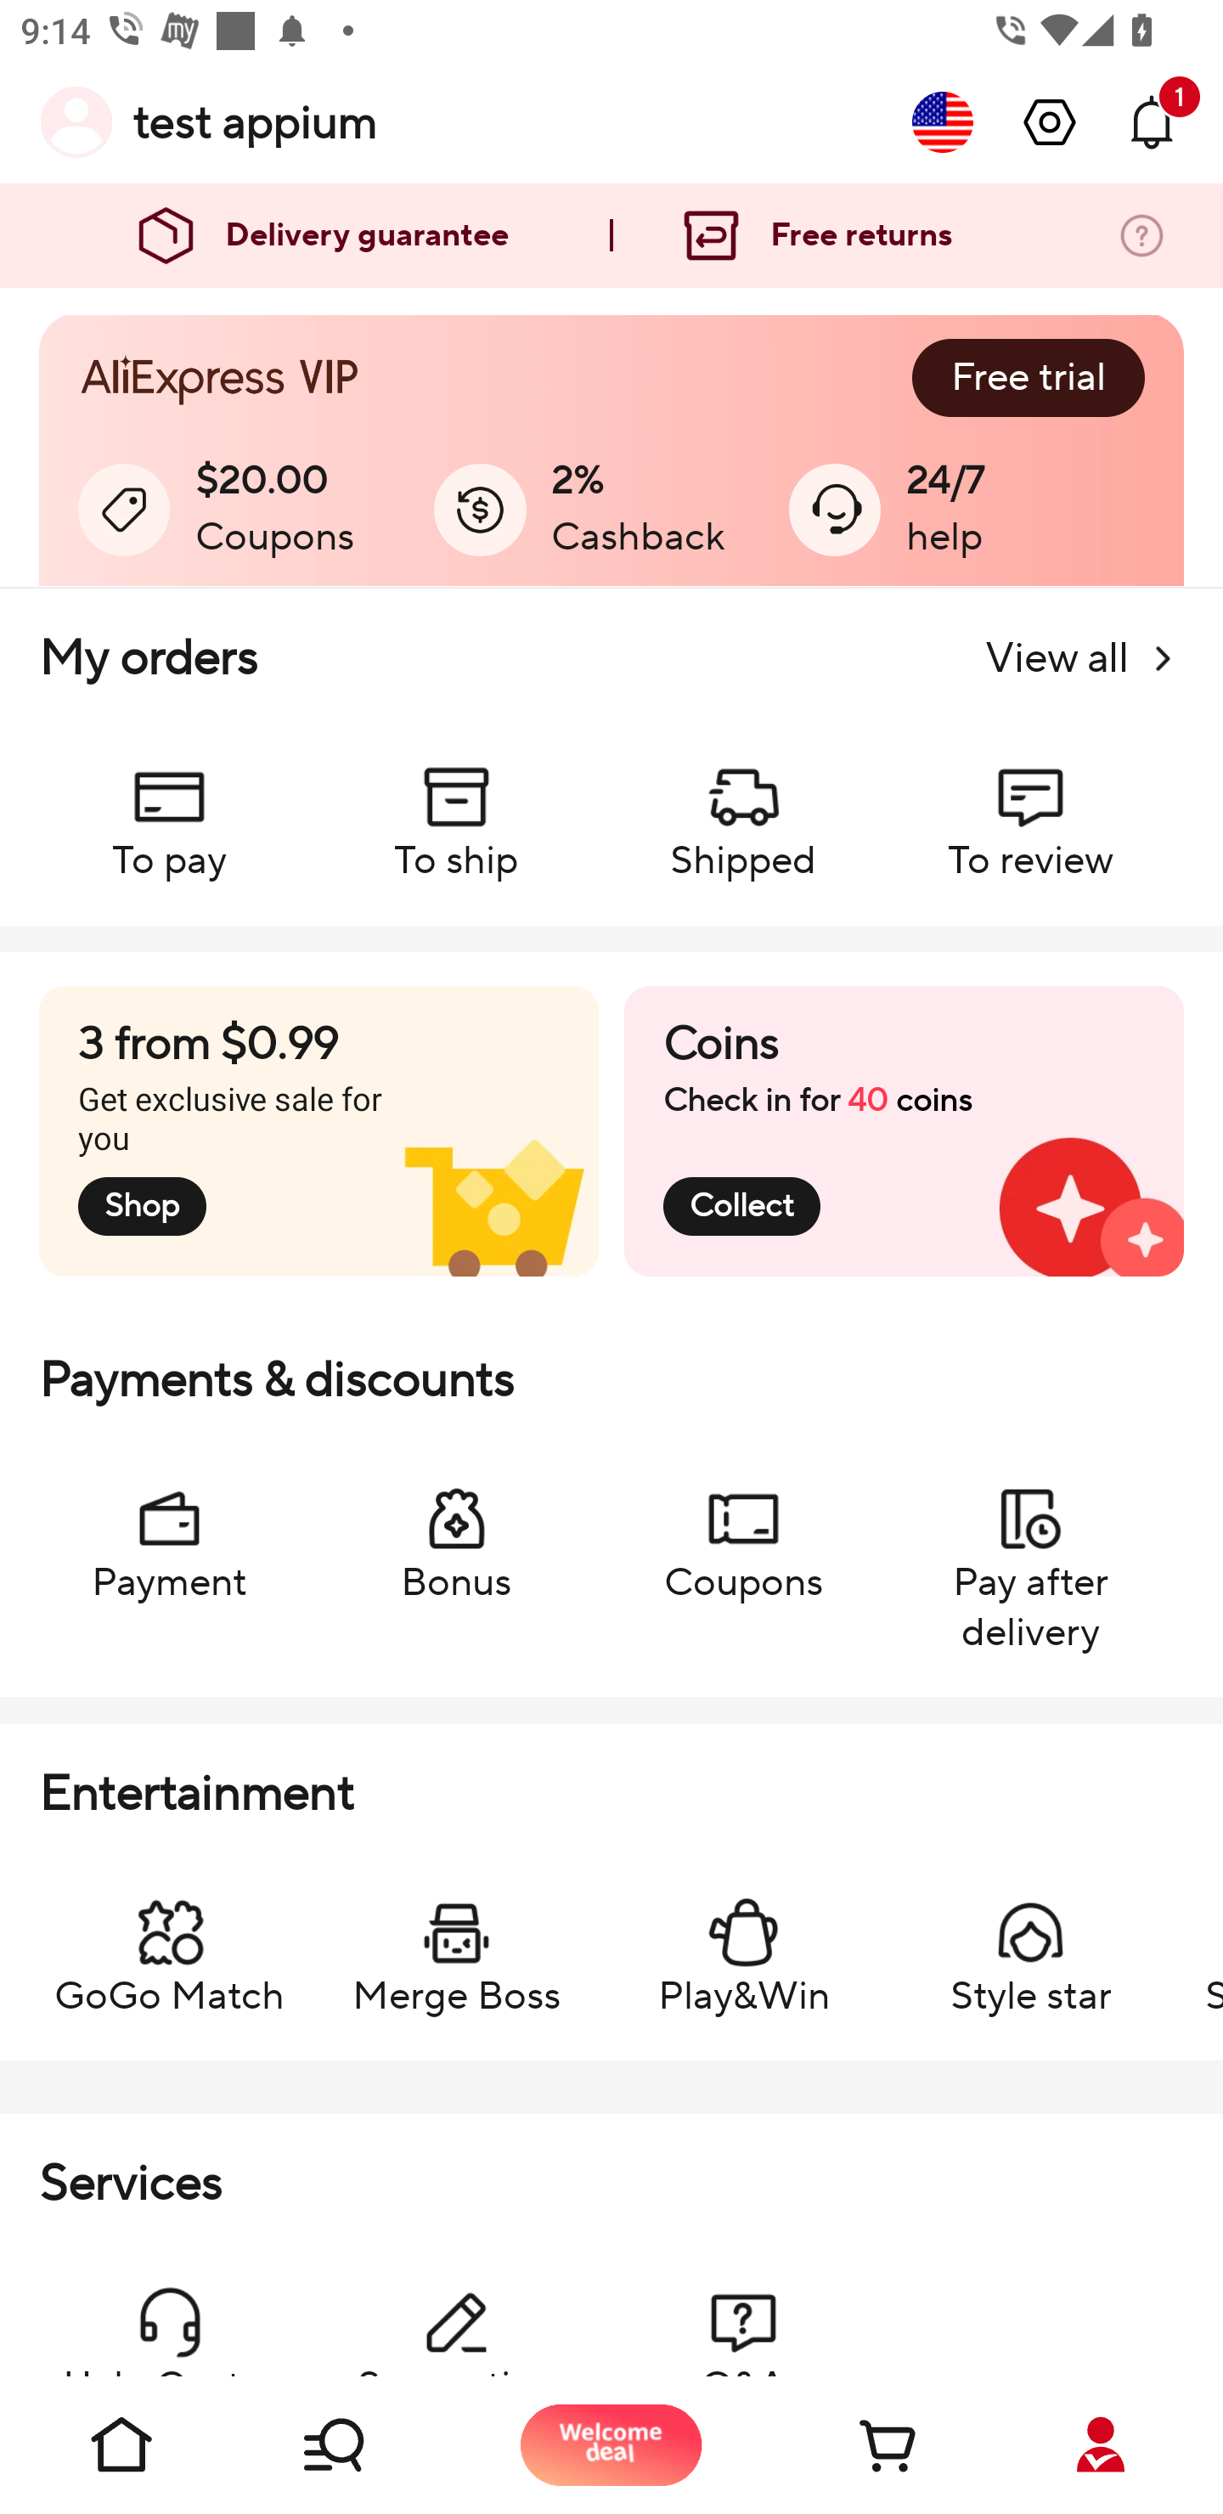 This screenshot has height=2514, width=1223. What do you see at coordinates (1029, 1943) in the screenshot?
I see `Style star` at bounding box center [1029, 1943].